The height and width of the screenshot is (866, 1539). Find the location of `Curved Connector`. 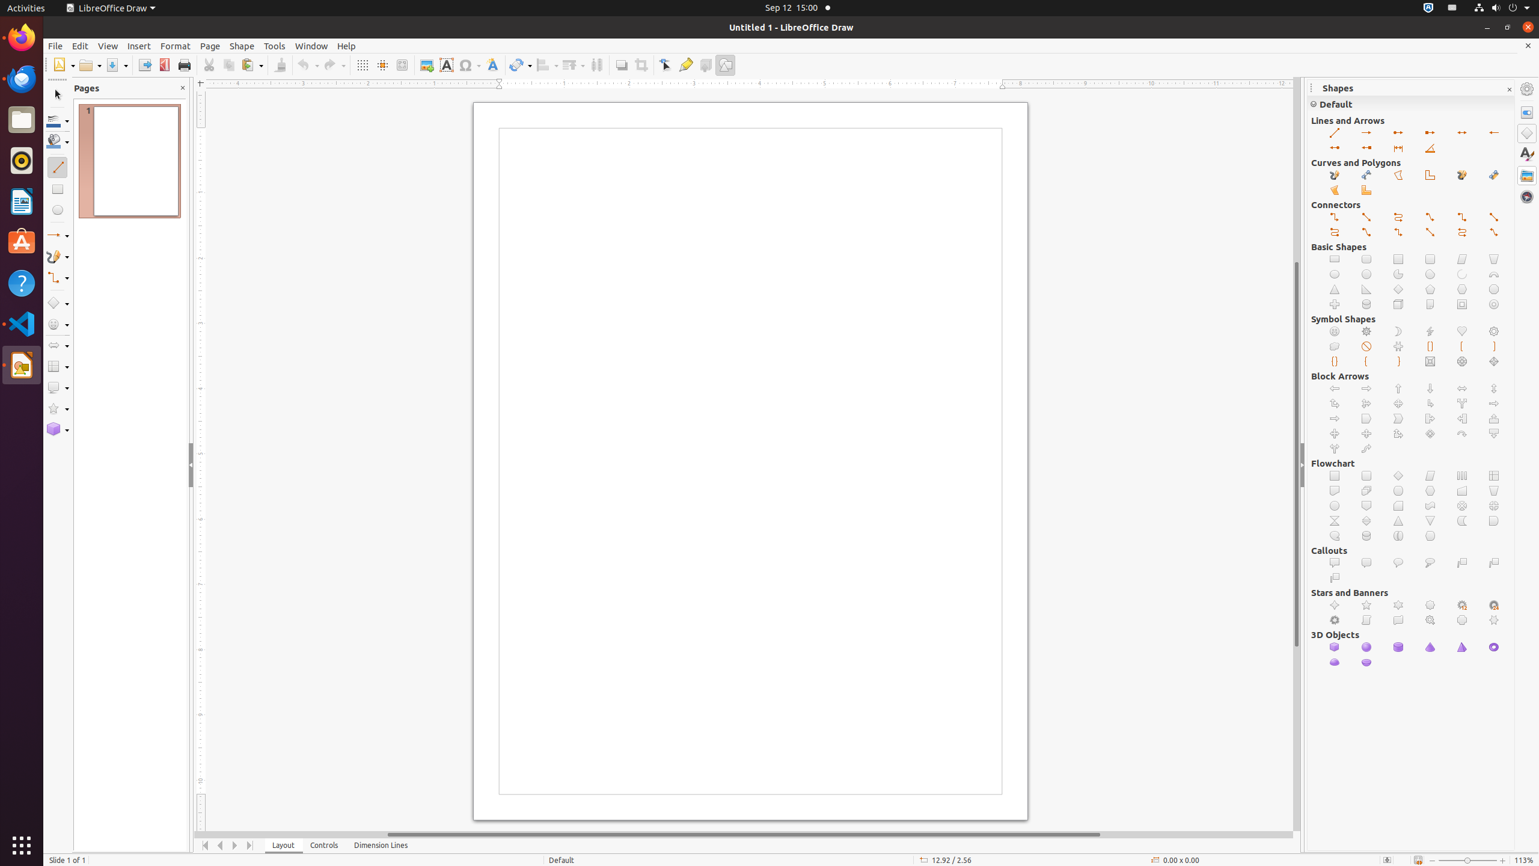

Curved Connector is located at coordinates (1335, 232).